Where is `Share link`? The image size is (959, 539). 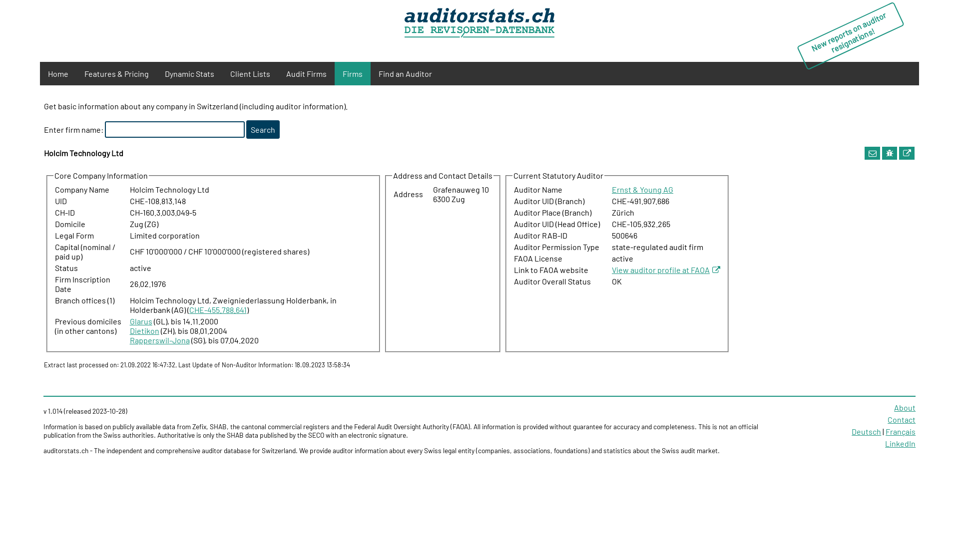
Share link is located at coordinates (873, 153).